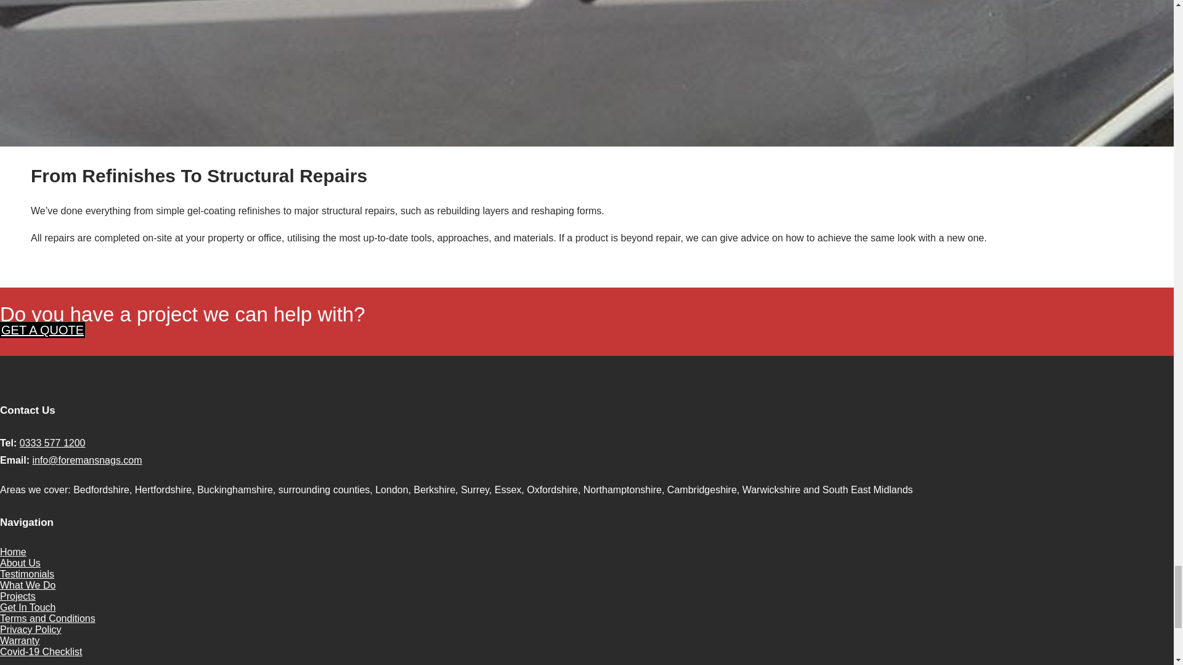 The height and width of the screenshot is (665, 1183). What do you see at coordinates (52, 442) in the screenshot?
I see `0333 577 1200` at bounding box center [52, 442].